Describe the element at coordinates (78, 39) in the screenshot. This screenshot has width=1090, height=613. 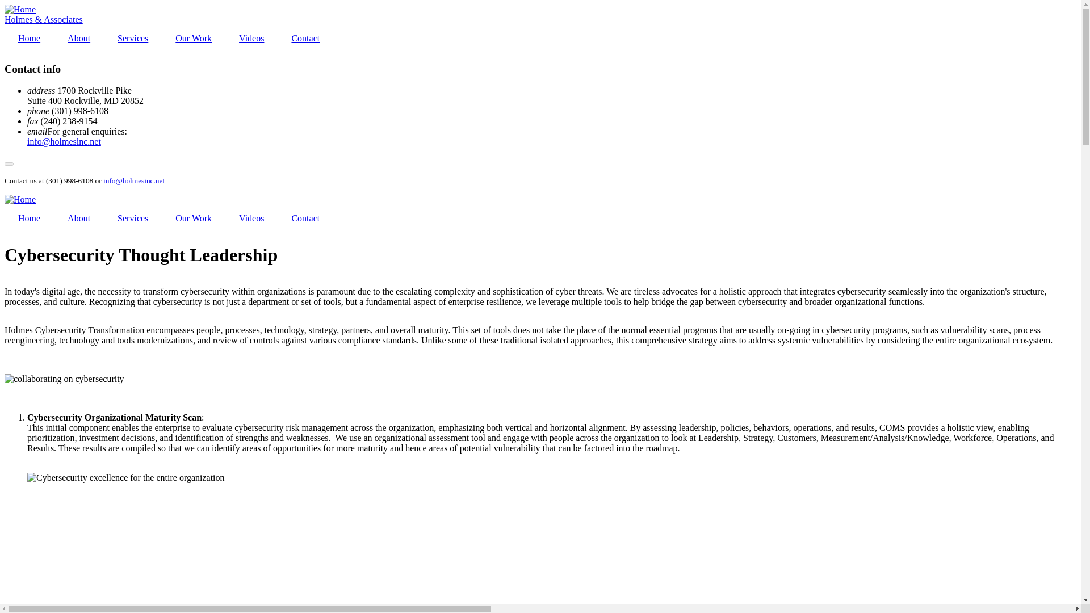
I see `About` at that location.